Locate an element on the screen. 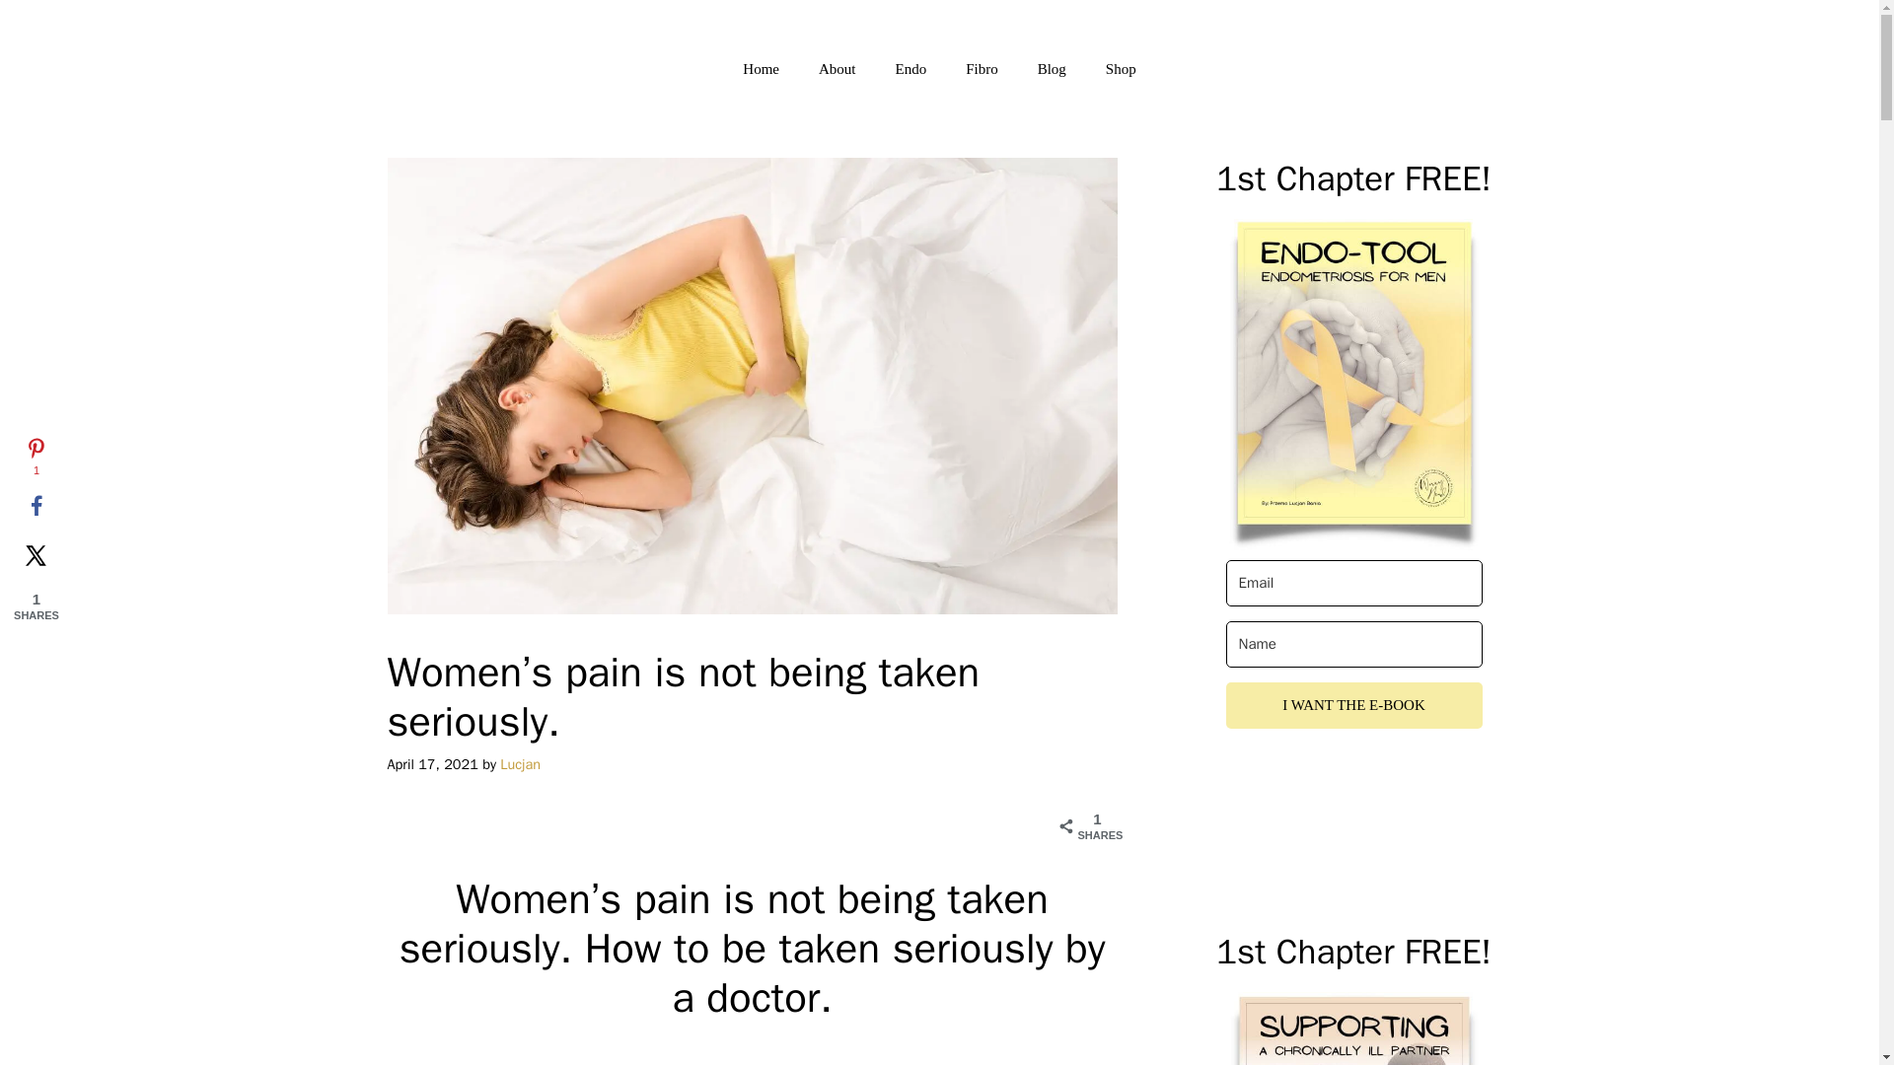 This screenshot has height=1065, width=1894. Home is located at coordinates (762, 69).